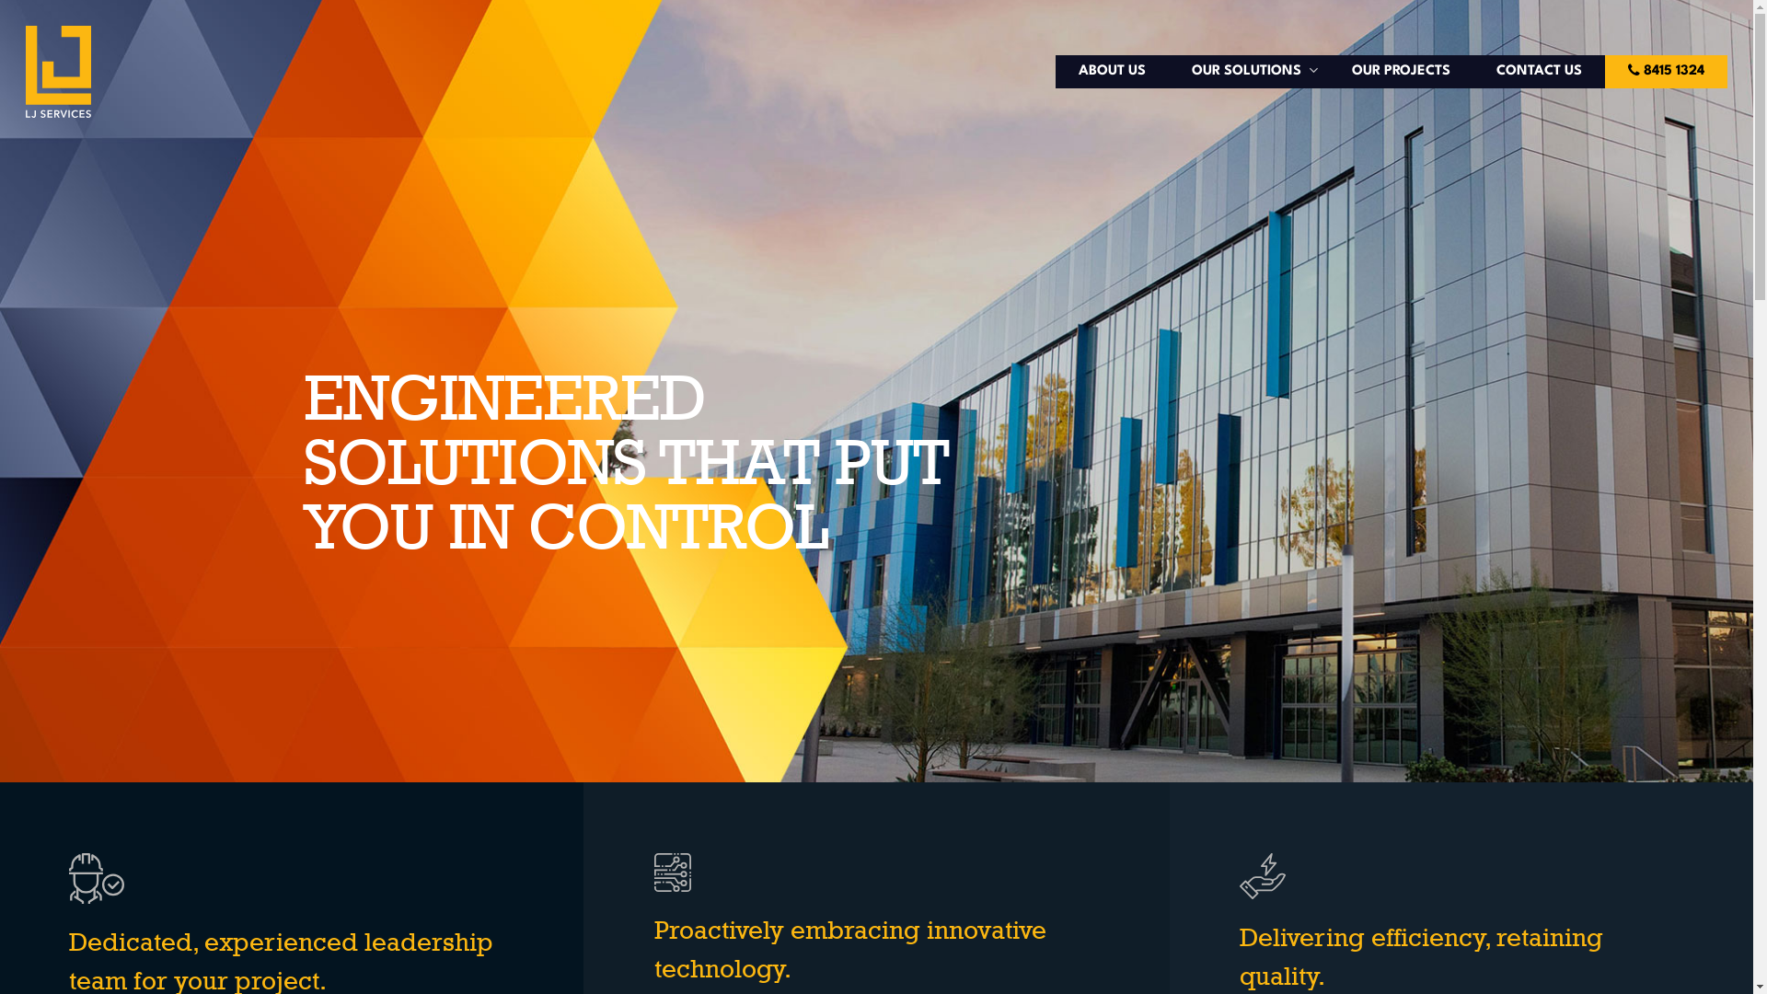  Describe the element at coordinates (1539, 72) in the screenshot. I see `CONTACT US` at that location.